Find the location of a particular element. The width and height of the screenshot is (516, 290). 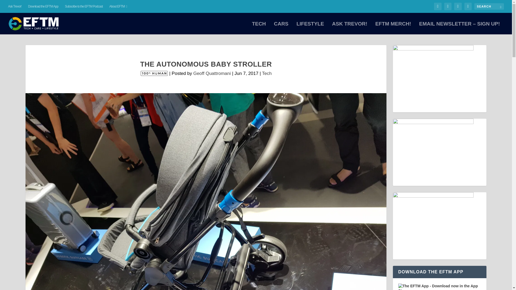

Posts by Geoff Quattromani is located at coordinates (212, 73).